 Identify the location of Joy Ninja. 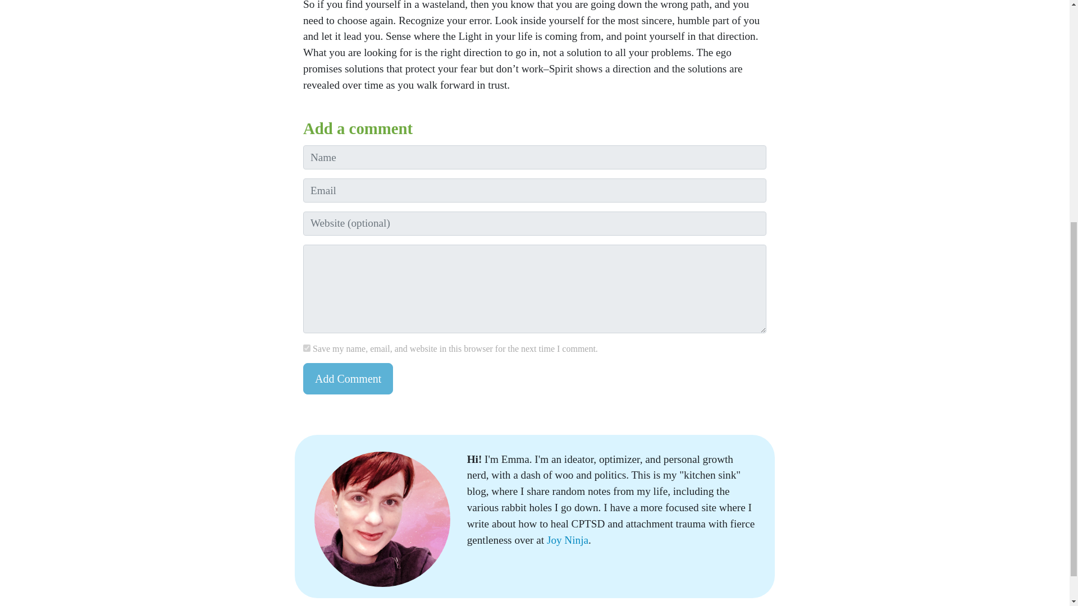
(567, 540).